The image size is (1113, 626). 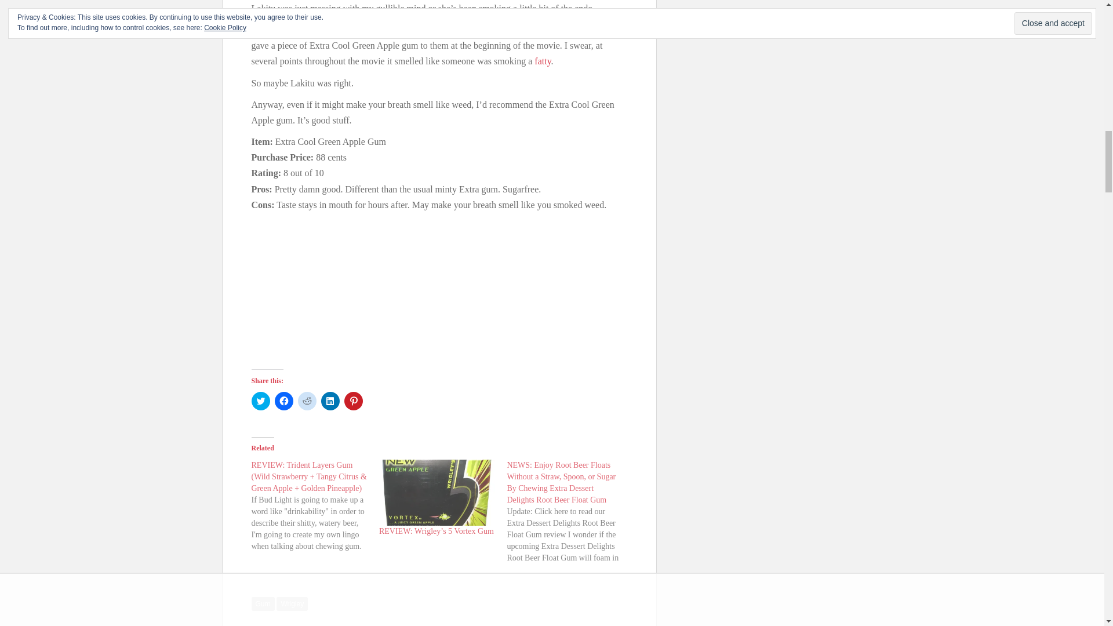 I want to click on Wrigley, so click(x=292, y=604).